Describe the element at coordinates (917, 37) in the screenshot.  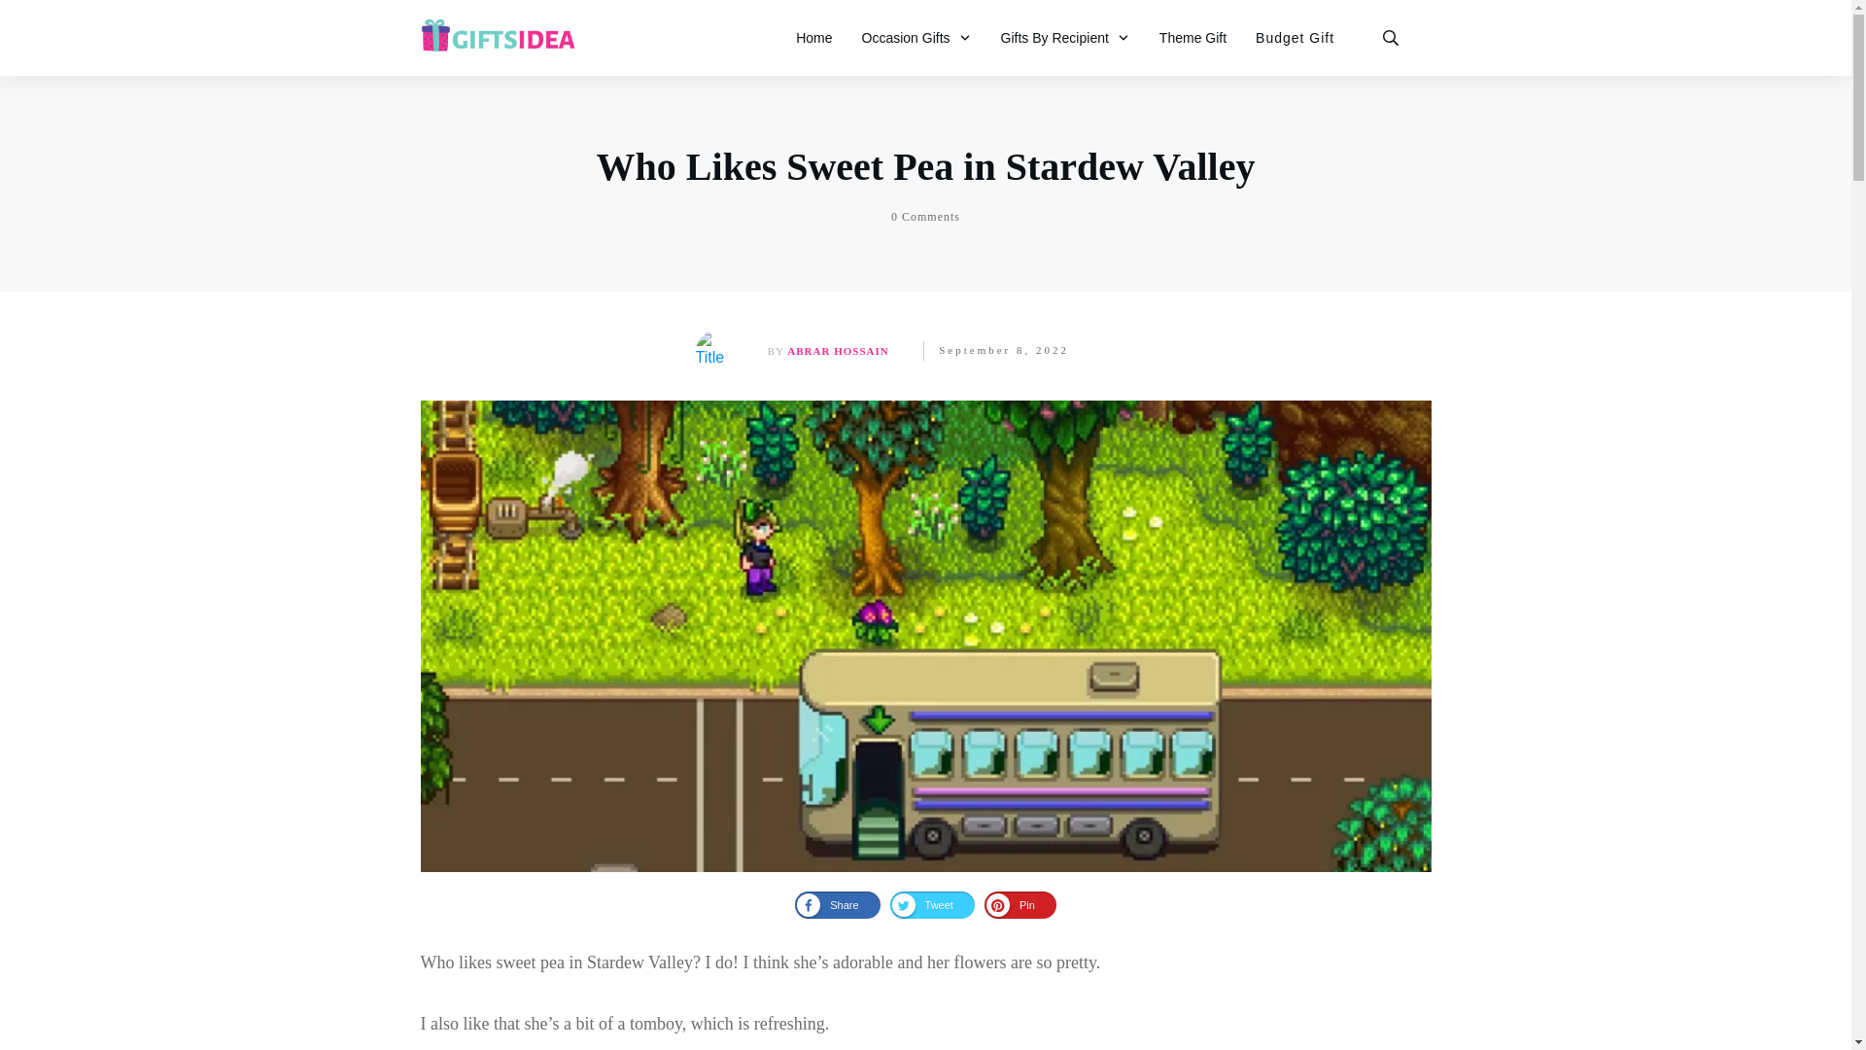
I see `Occasion Gifts` at that location.